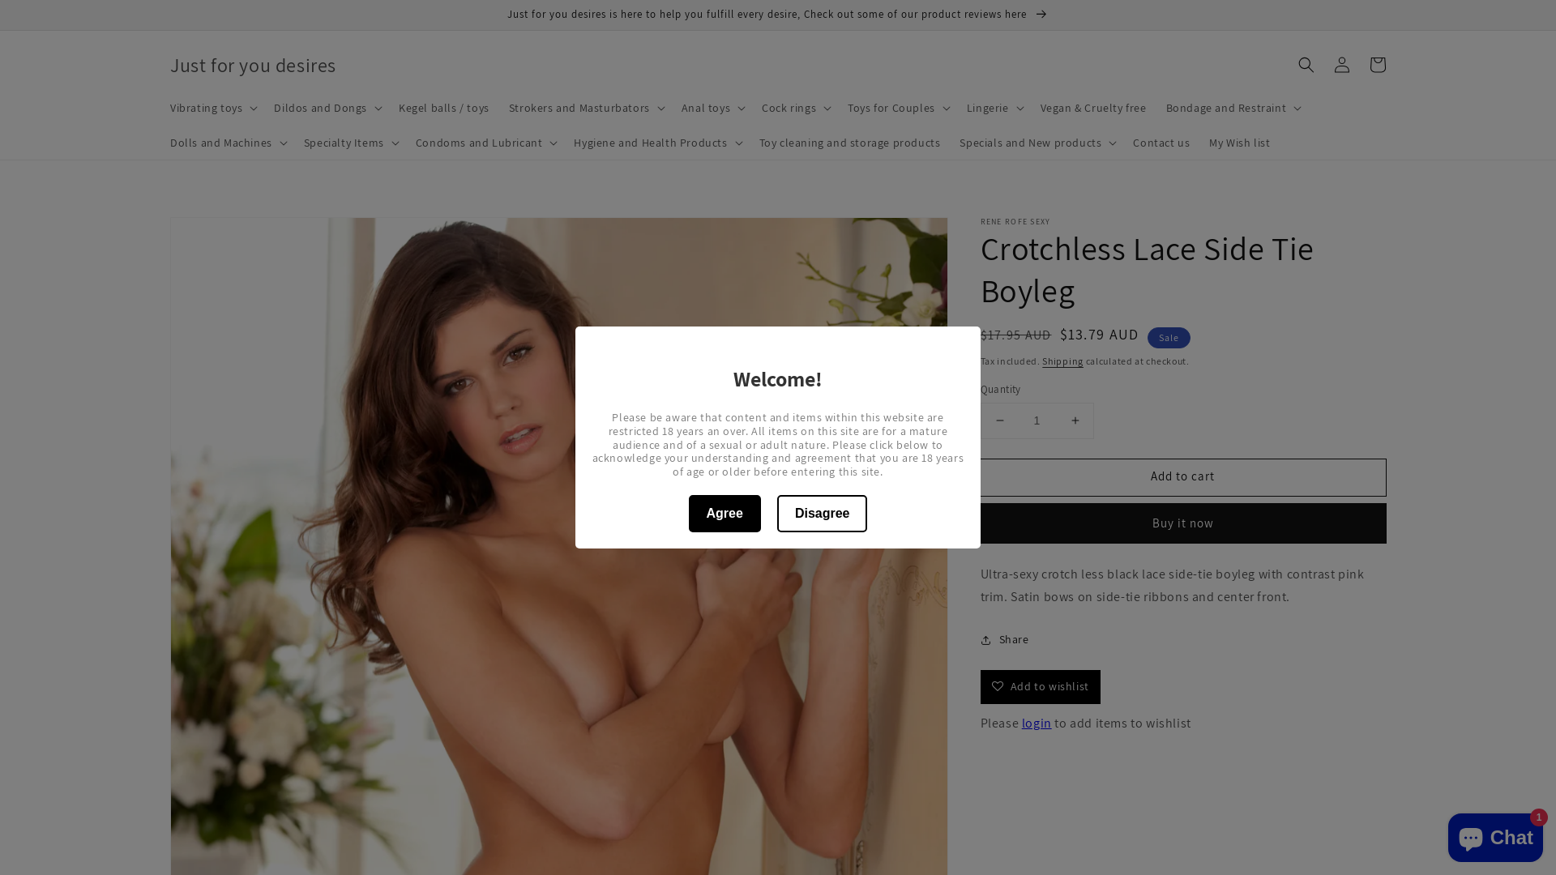  What do you see at coordinates (1240, 143) in the screenshot?
I see `My Wish list` at bounding box center [1240, 143].